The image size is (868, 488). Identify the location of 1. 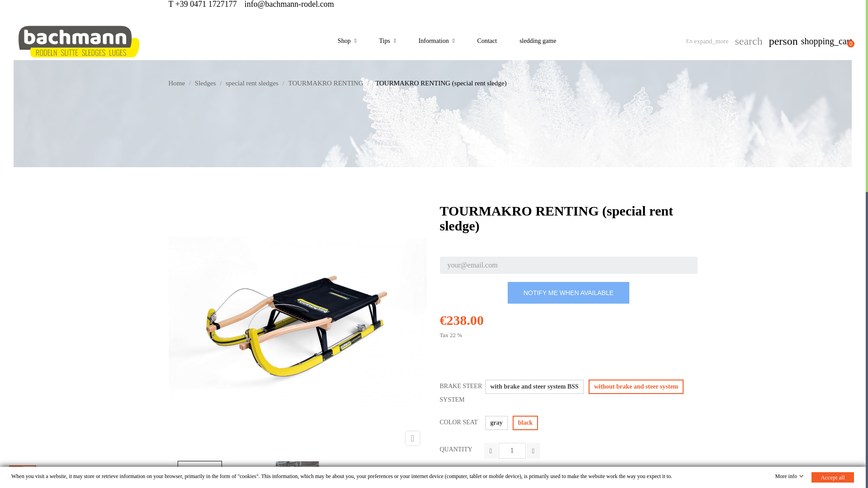
(512, 450).